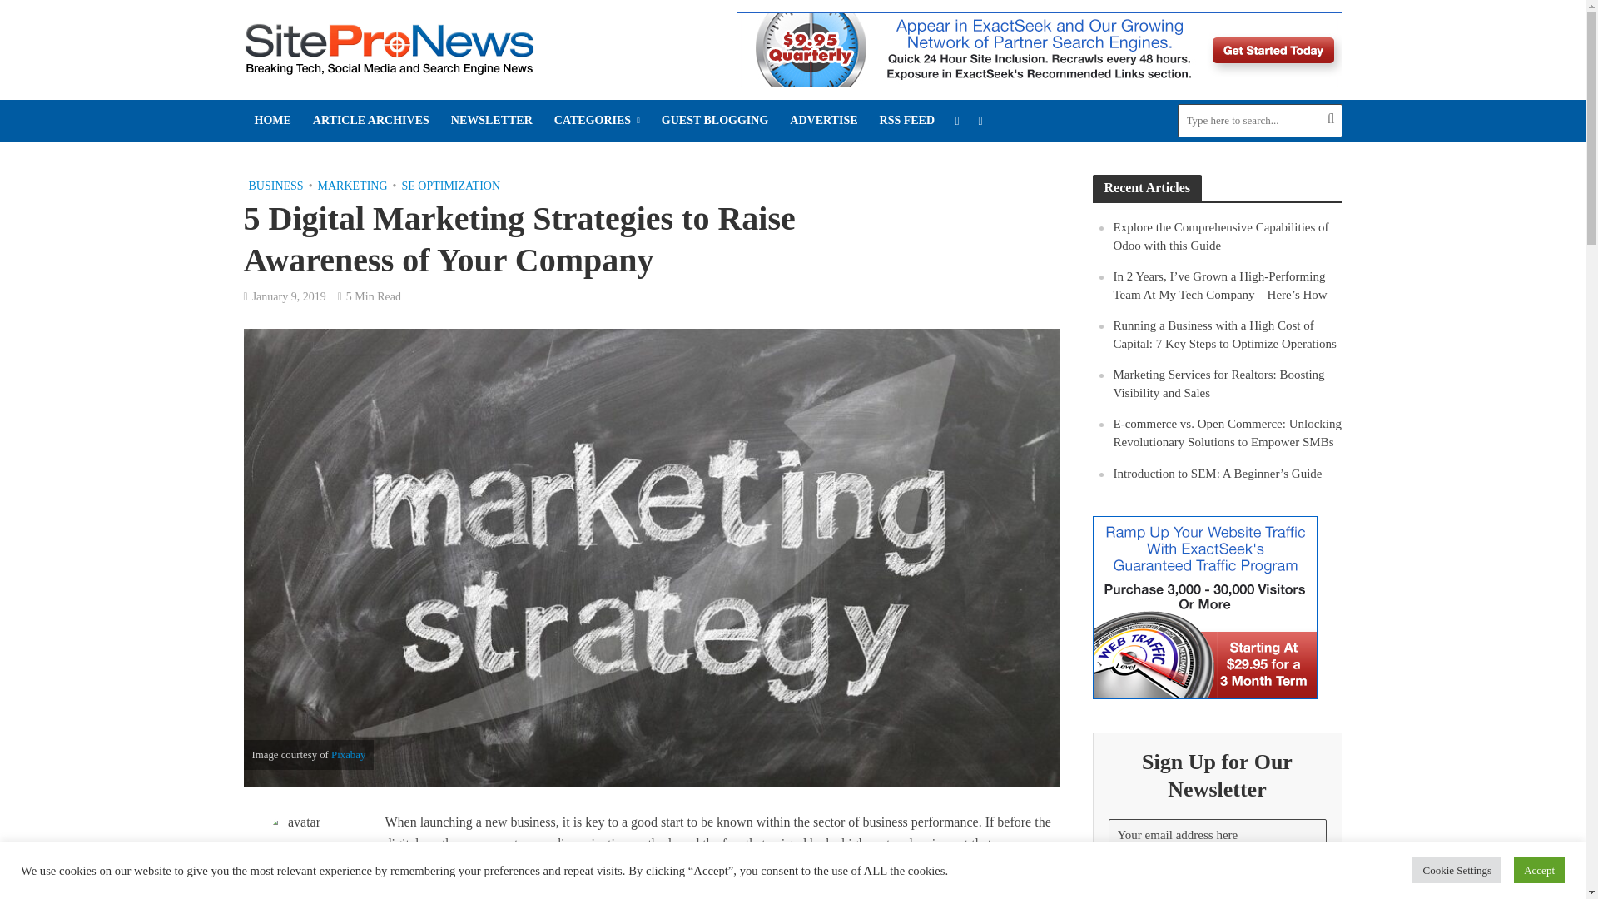 The image size is (1598, 899). Describe the element at coordinates (371, 120) in the screenshot. I see `ARTICLE ARCHIVES` at that location.